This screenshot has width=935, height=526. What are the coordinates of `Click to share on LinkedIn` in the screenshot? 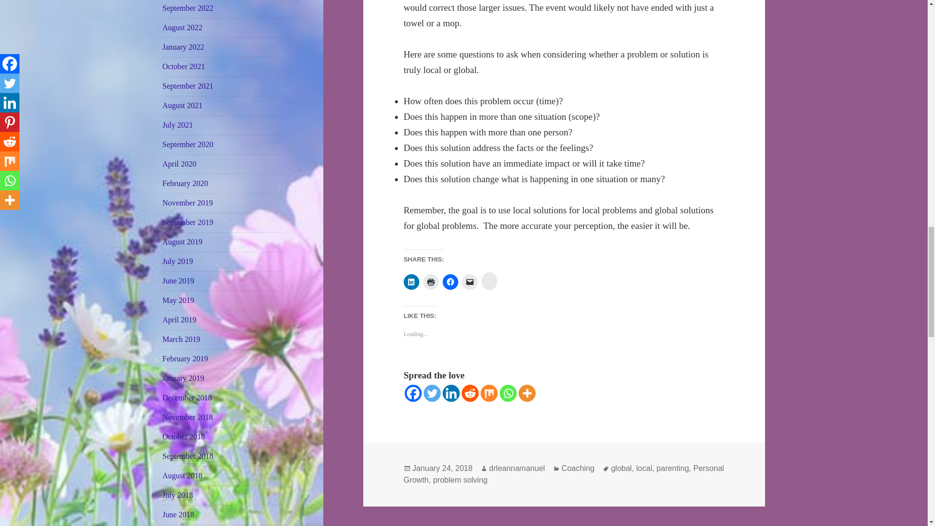 It's located at (411, 282).